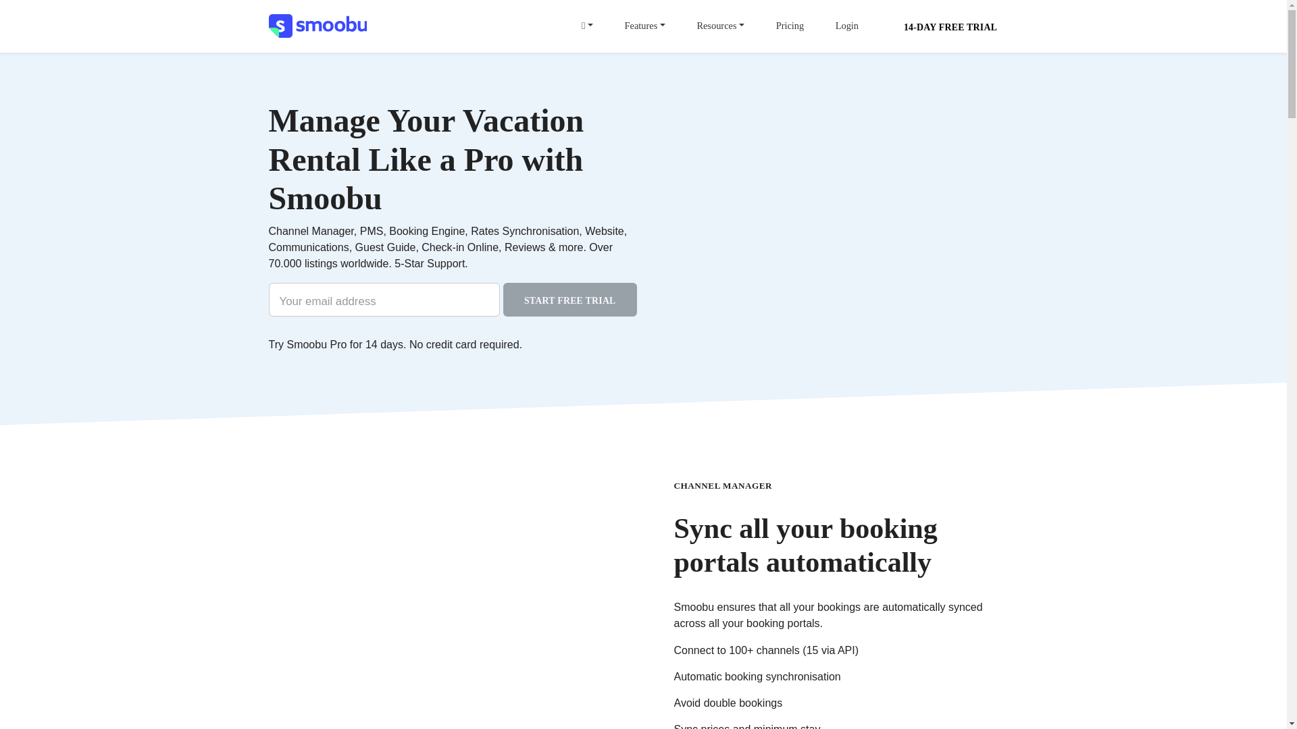 The image size is (1297, 729). I want to click on Login, so click(847, 26).